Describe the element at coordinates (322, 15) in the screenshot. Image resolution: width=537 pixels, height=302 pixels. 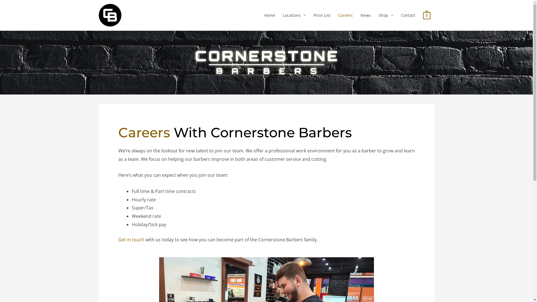
I see `Price List` at that location.